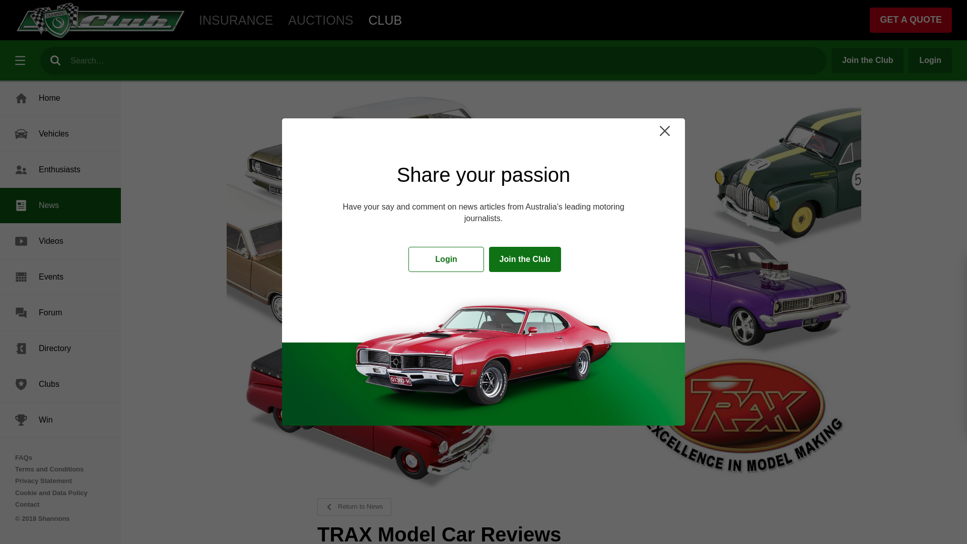  Describe the element at coordinates (525, 259) in the screenshot. I see `Join the Club` at that location.